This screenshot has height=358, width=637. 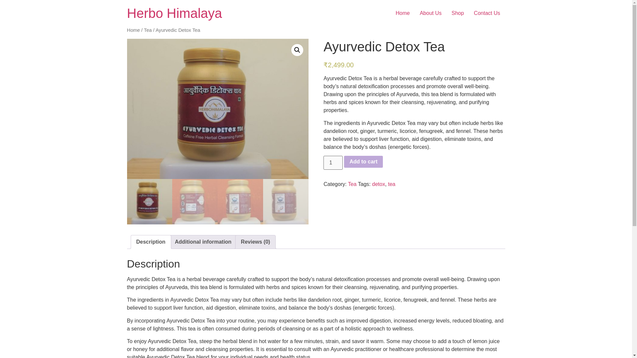 What do you see at coordinates (363, 162) in the screenshot?
I see `Add to cart` at bounding box center [363, 162].